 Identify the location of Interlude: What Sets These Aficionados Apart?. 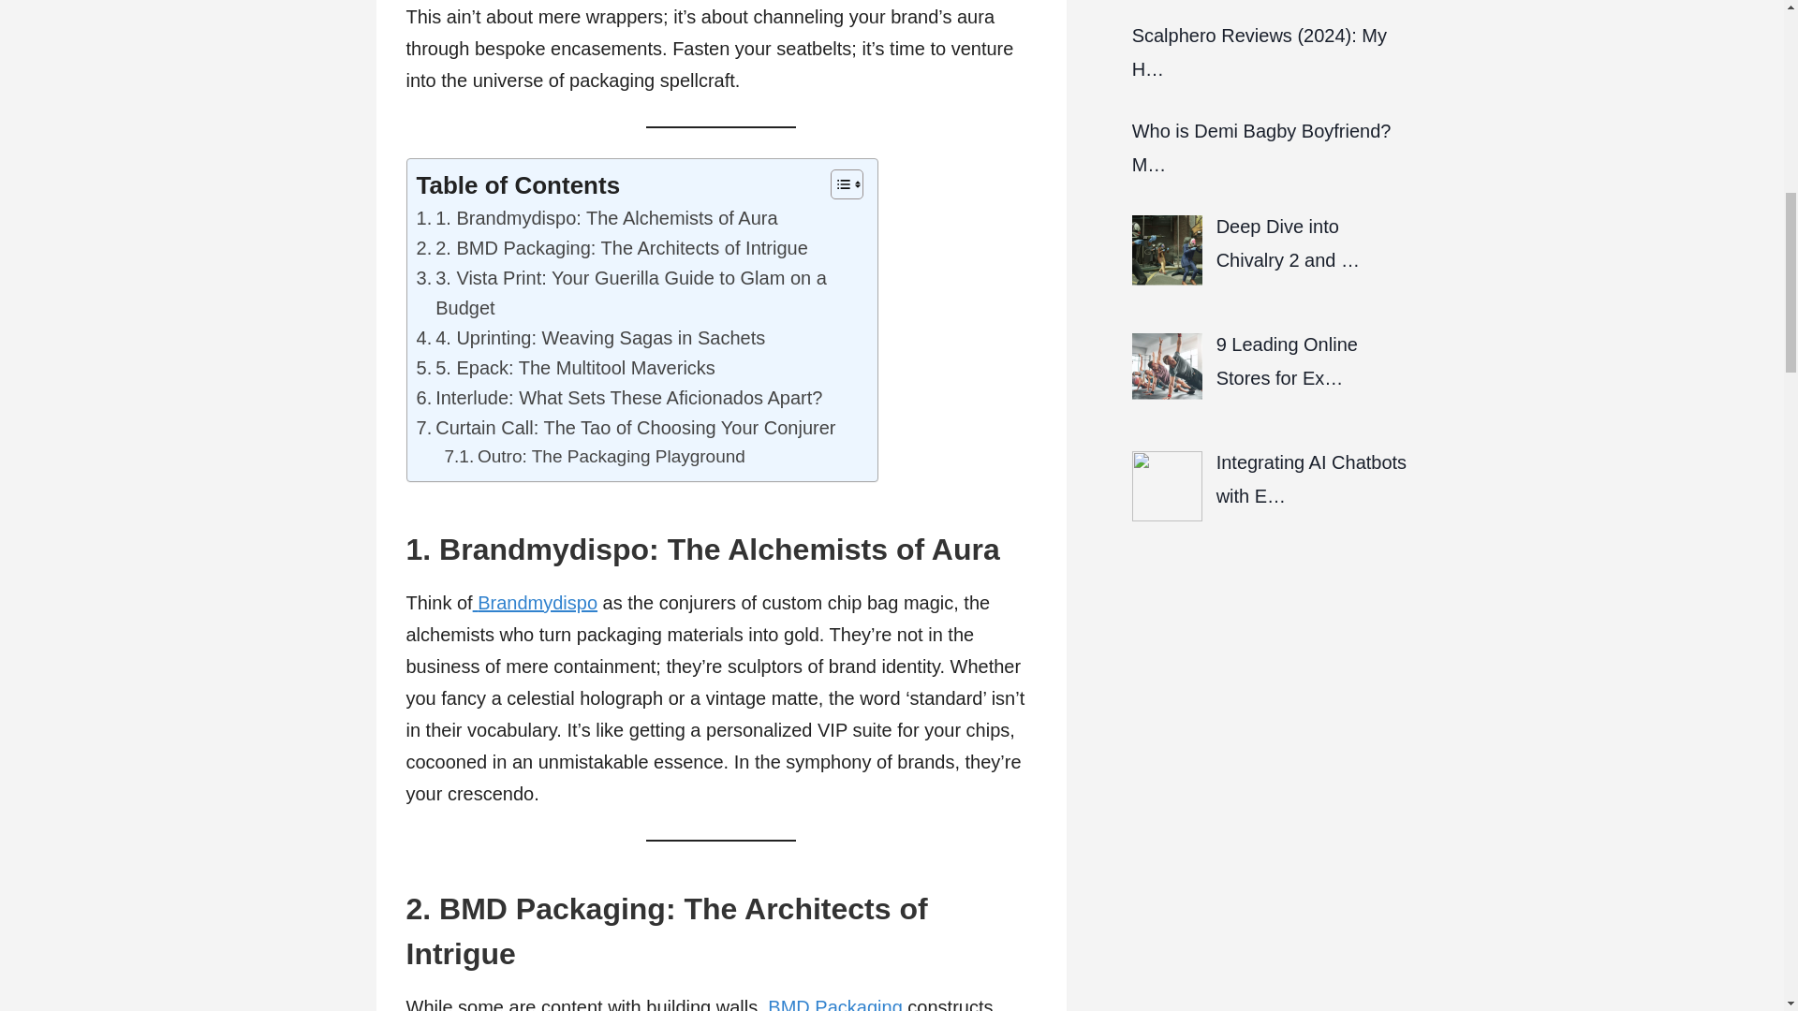
(618, 397).